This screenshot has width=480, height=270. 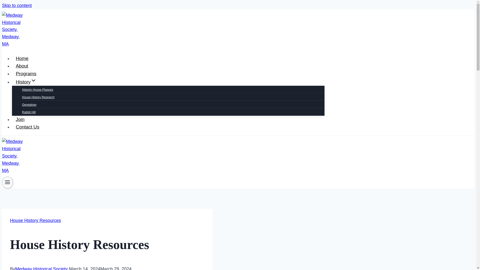 I want to click on TOGGLE MENU, so click(x=7, y=182).